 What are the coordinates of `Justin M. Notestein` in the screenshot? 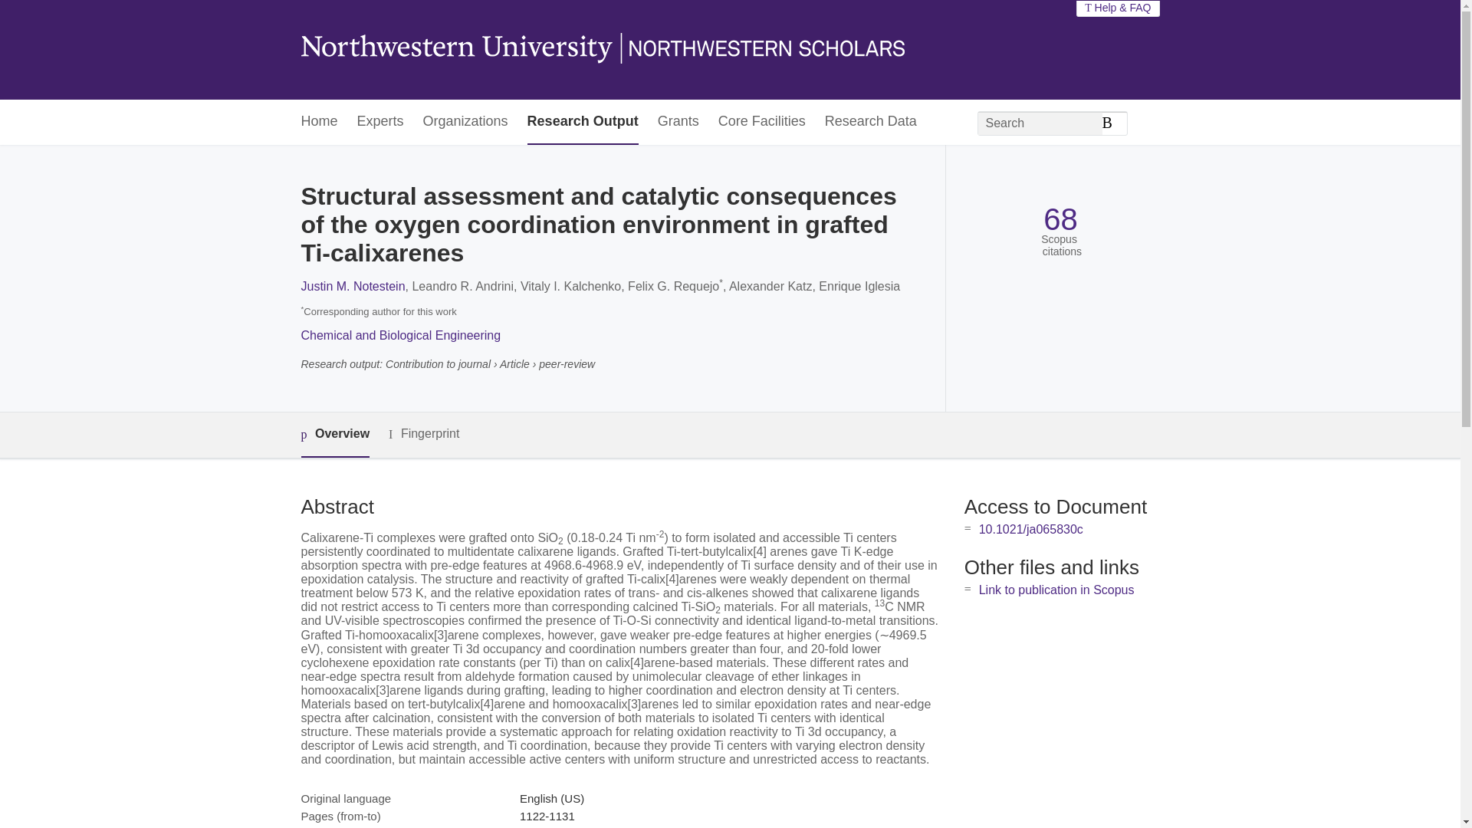 It's located at (353, 287).